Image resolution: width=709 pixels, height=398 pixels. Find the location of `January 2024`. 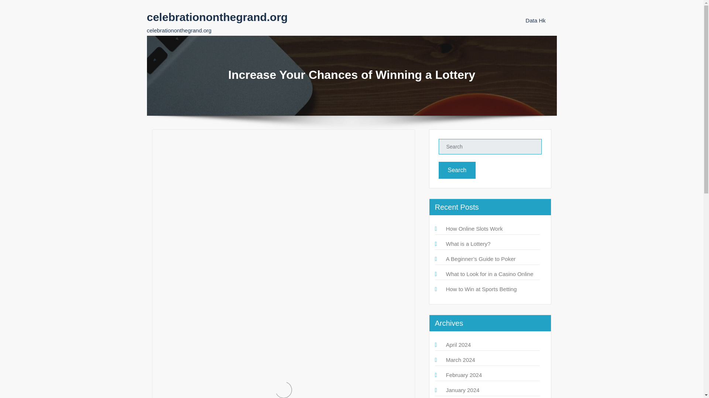

January 2024 is located at coordinates (463, 390).